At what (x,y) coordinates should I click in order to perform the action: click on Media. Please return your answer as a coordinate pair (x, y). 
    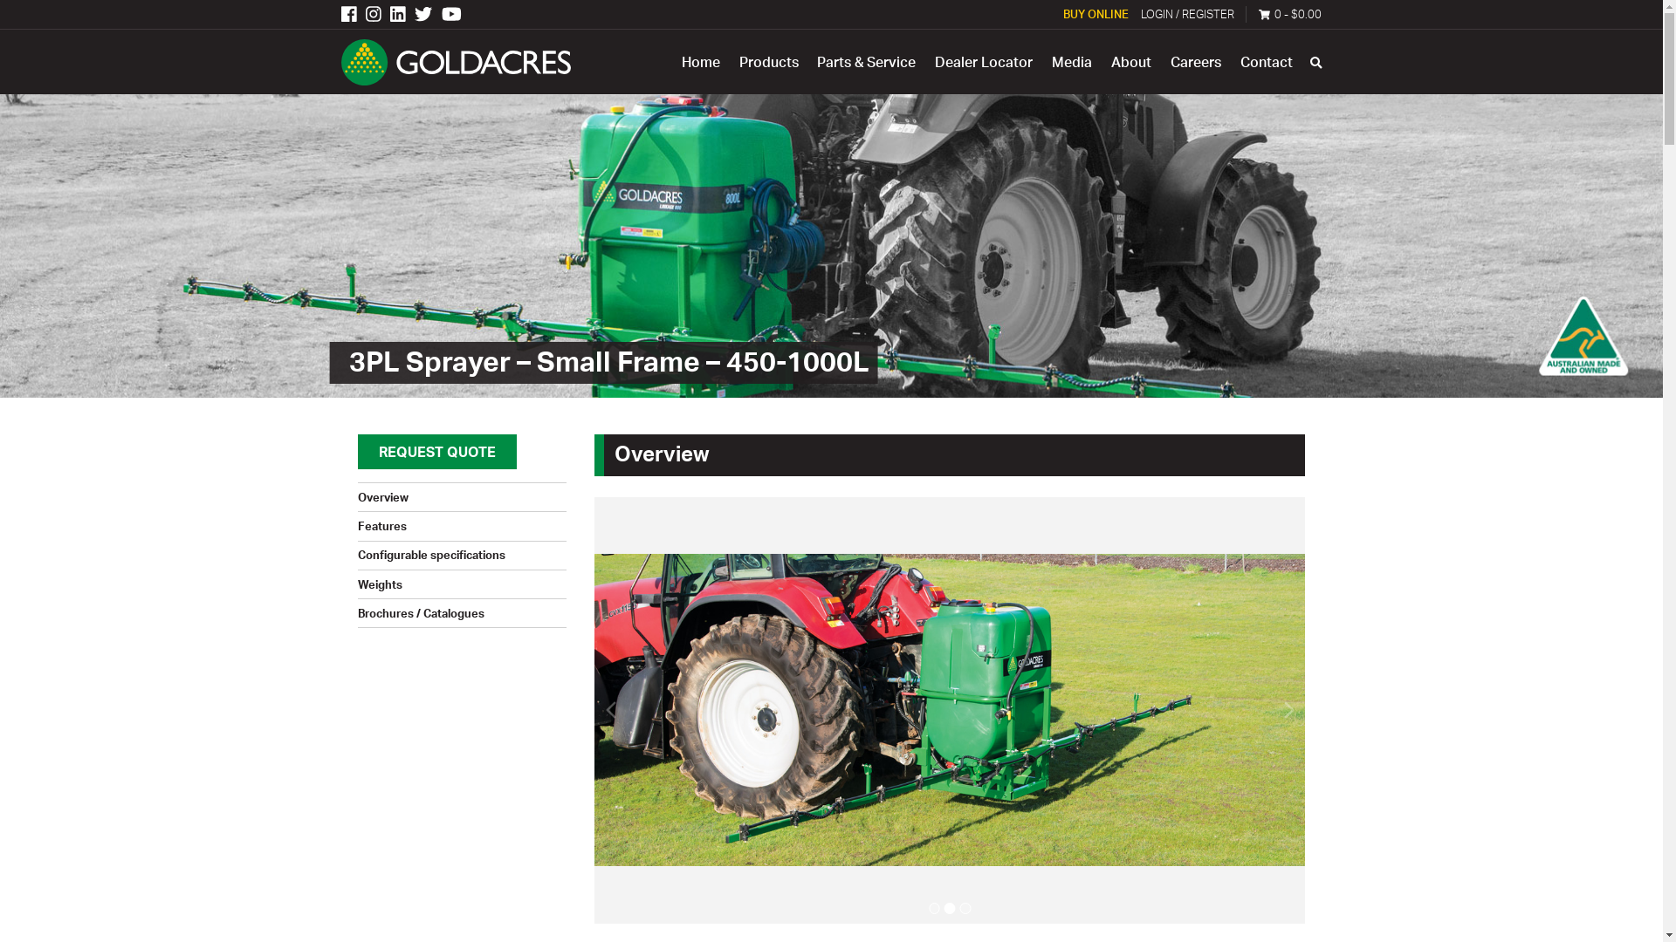
    Looking at the image, I should click on (1072, 62).